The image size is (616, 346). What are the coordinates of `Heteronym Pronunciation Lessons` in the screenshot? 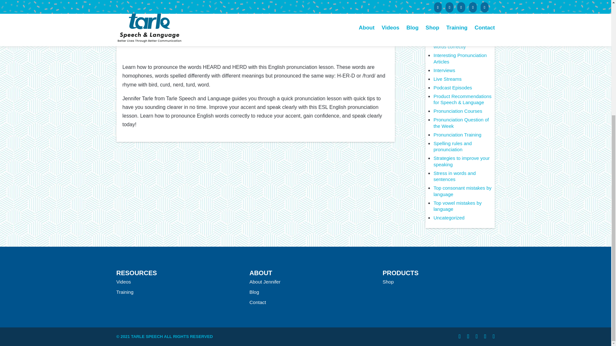 It's located at (461, 13).